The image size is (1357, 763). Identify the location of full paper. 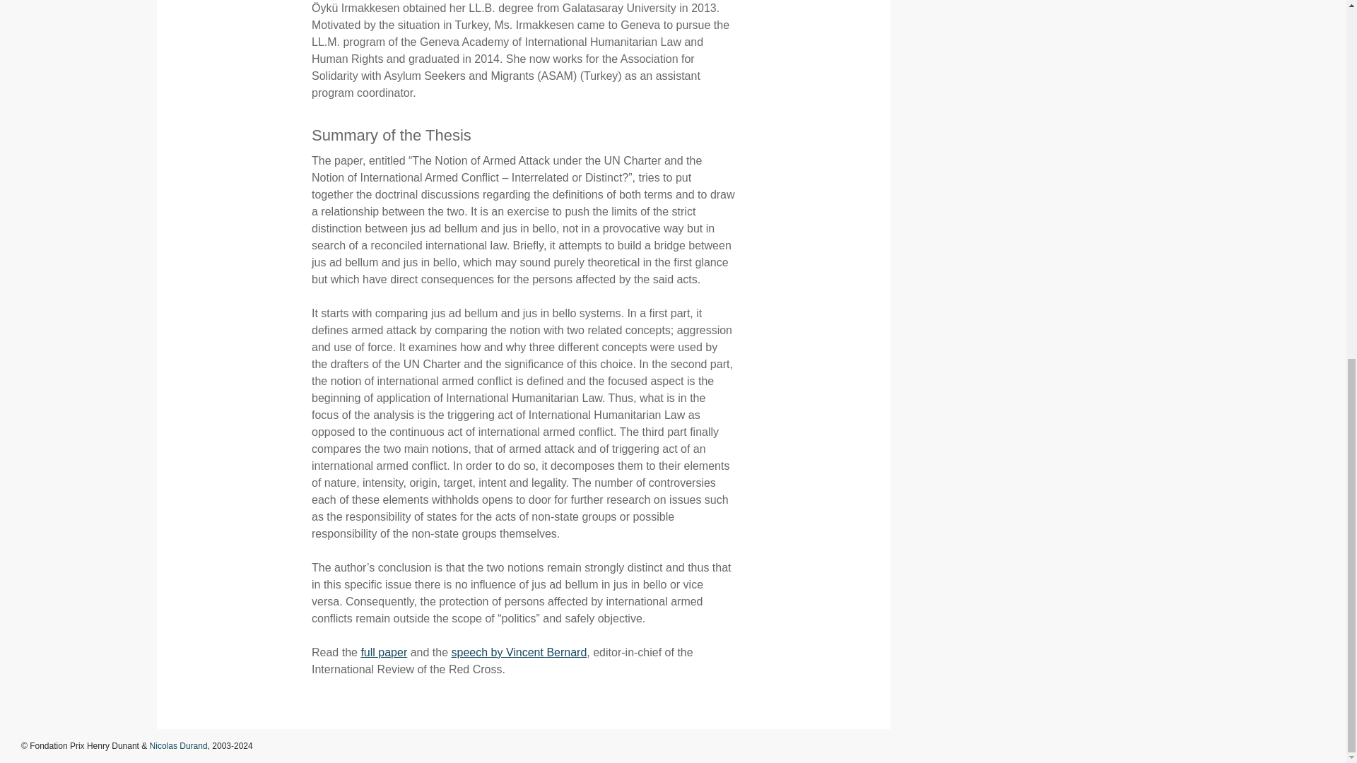
(384, 652).